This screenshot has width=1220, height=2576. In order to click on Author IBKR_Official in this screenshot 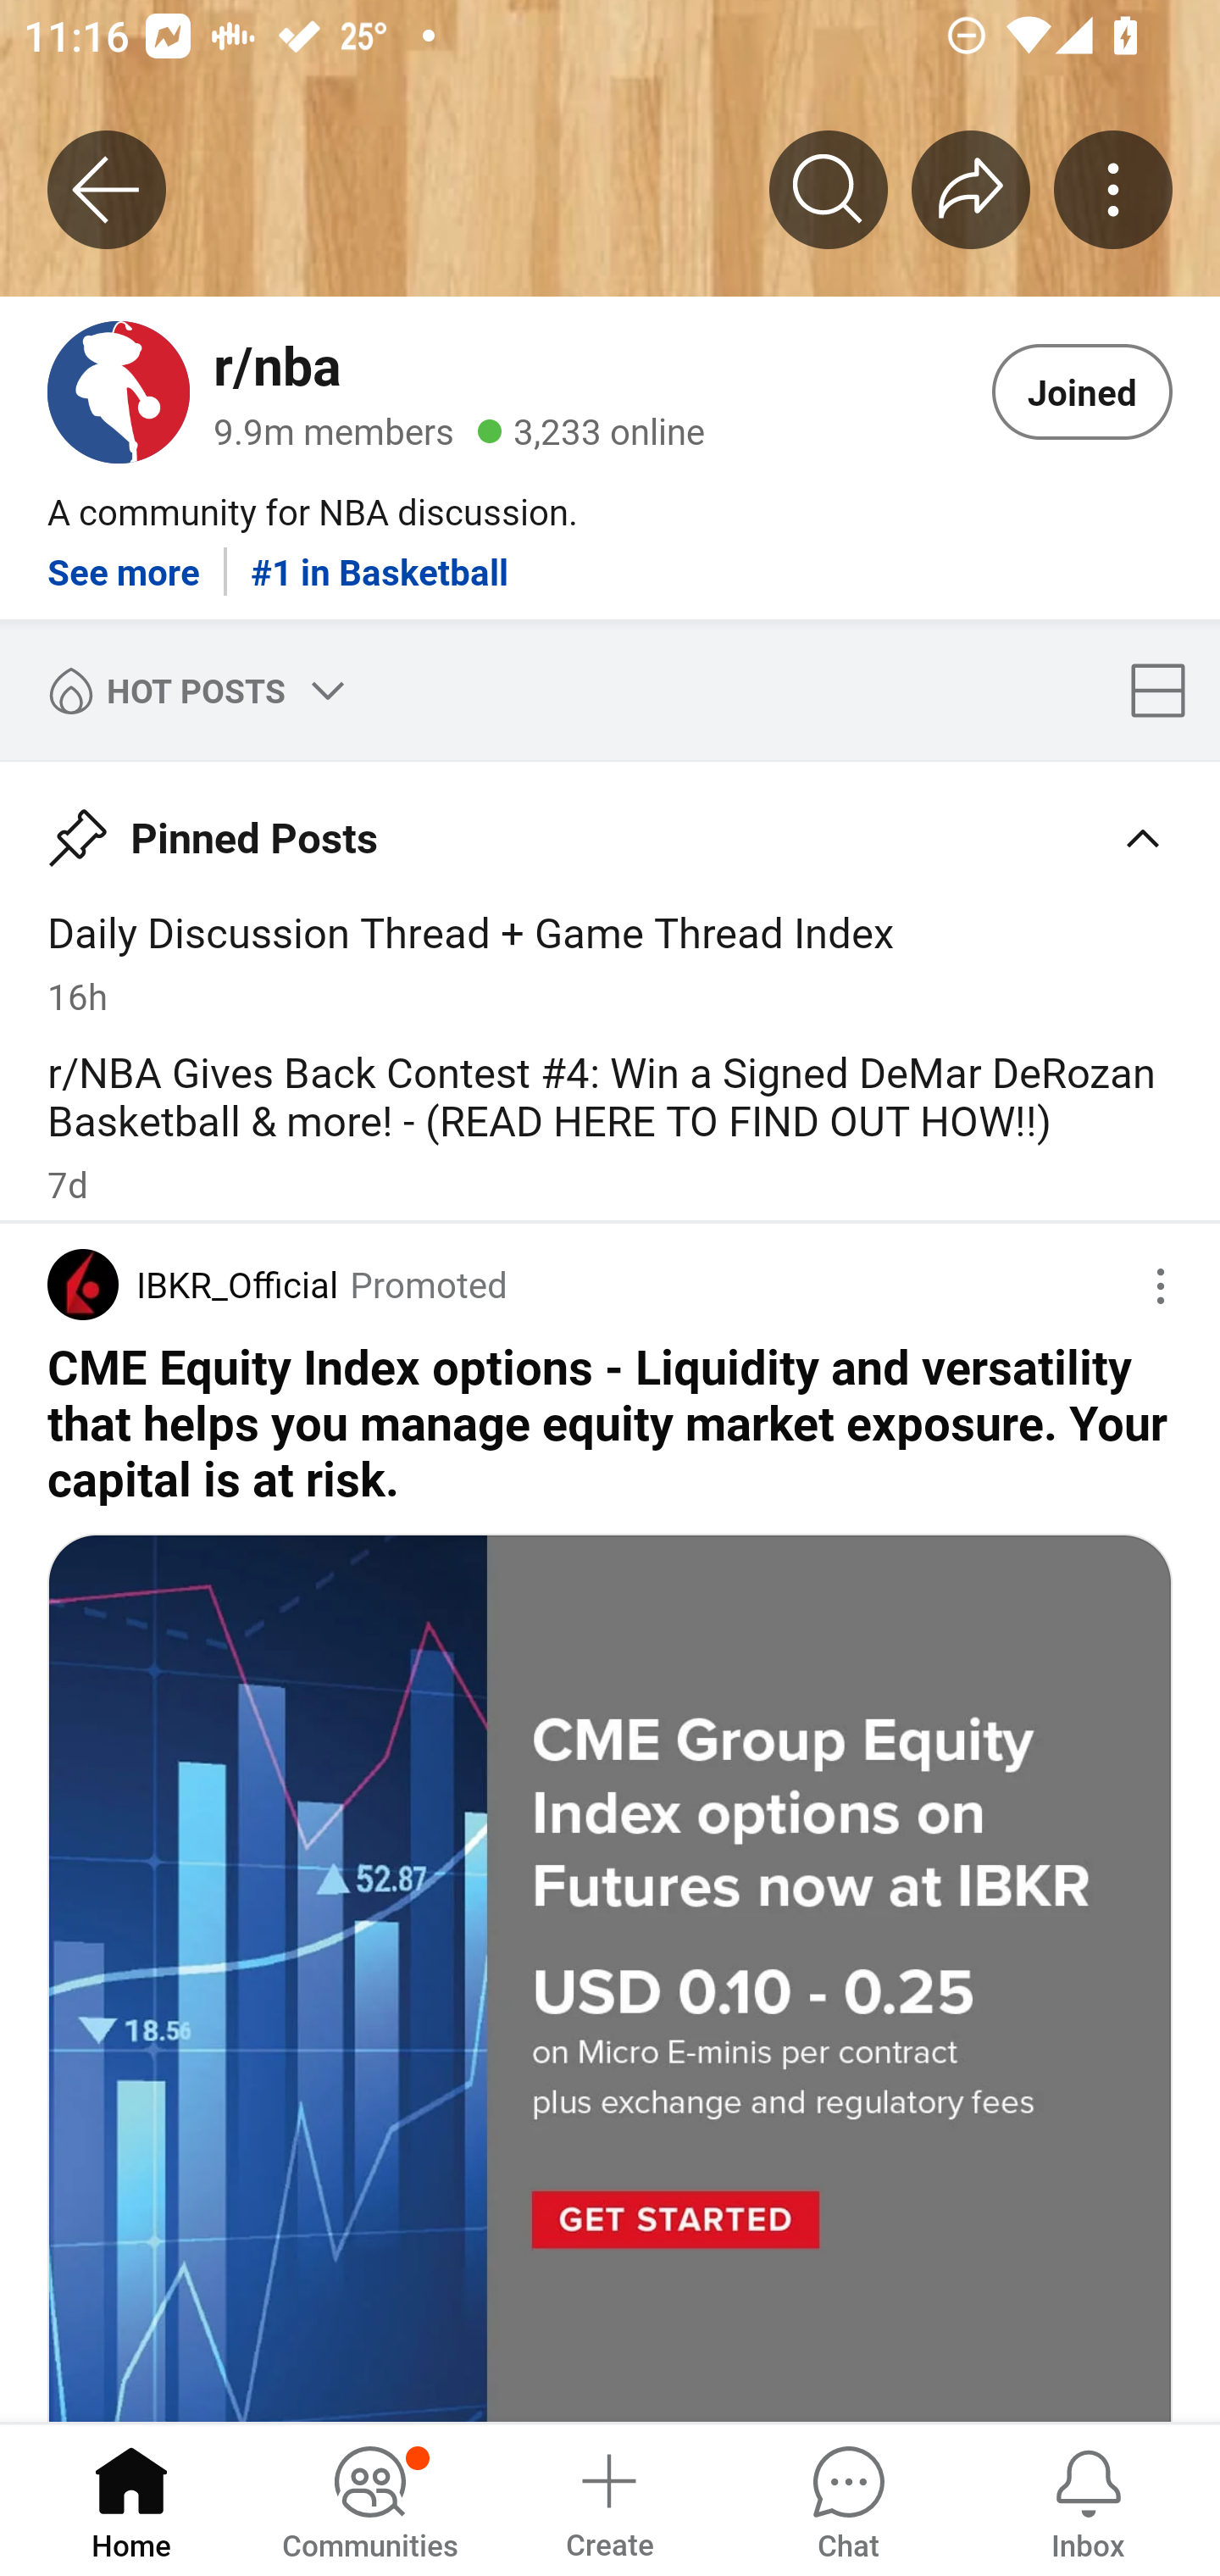, I will do `click(192, 1284)`.